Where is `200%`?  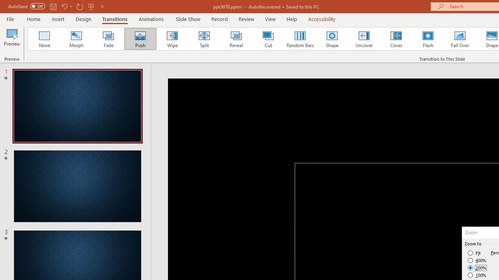
200% is located at coordinates (477, 268).